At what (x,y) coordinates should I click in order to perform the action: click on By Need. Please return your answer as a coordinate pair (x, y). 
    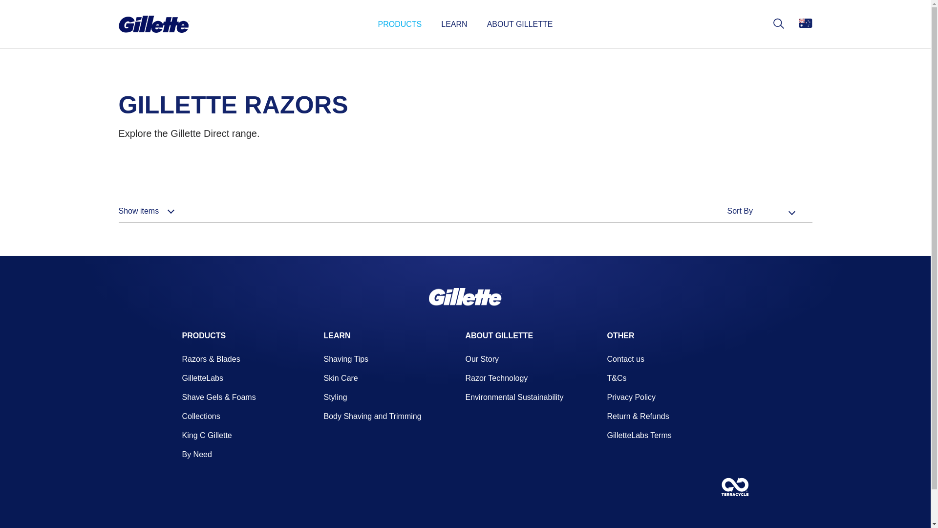
    Looking at the image, I should click on (196, 455).